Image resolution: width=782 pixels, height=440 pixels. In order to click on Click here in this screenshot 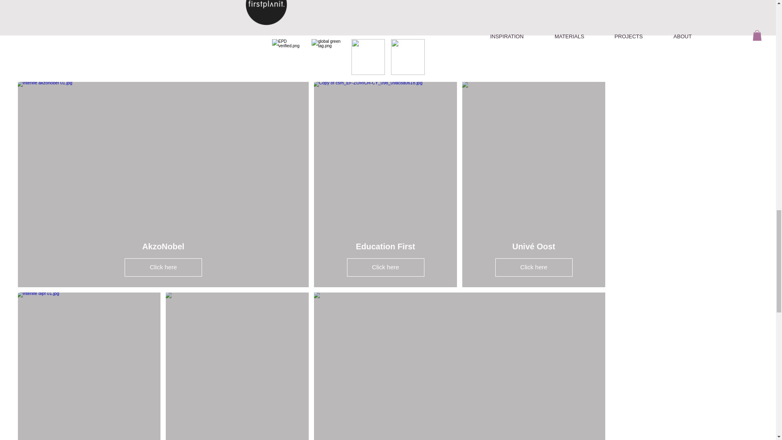, I will do `click(163, 267)`.